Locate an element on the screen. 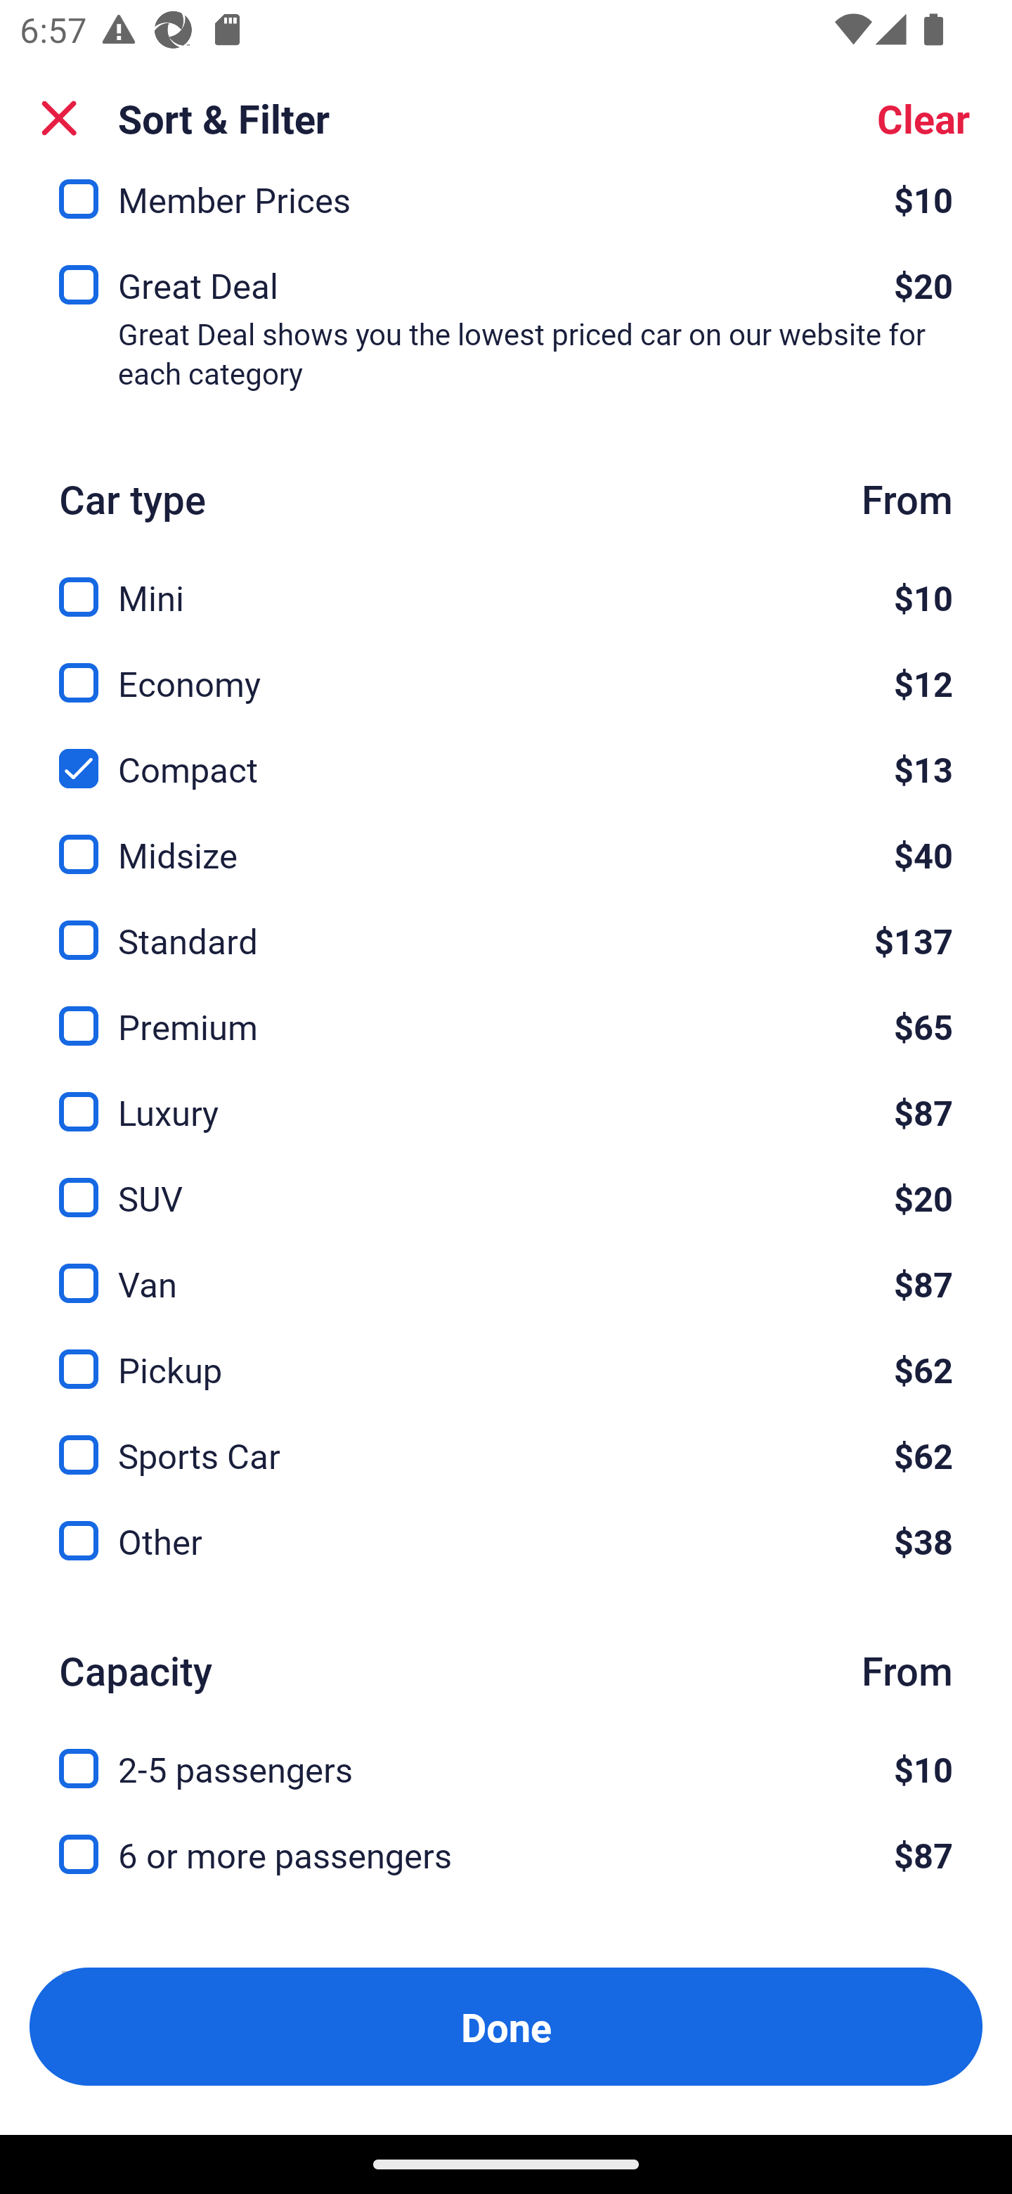 The image size is (1012, 2194). Sports Car, $62 Sports Car $62 is located at coordinates (506, 1440).